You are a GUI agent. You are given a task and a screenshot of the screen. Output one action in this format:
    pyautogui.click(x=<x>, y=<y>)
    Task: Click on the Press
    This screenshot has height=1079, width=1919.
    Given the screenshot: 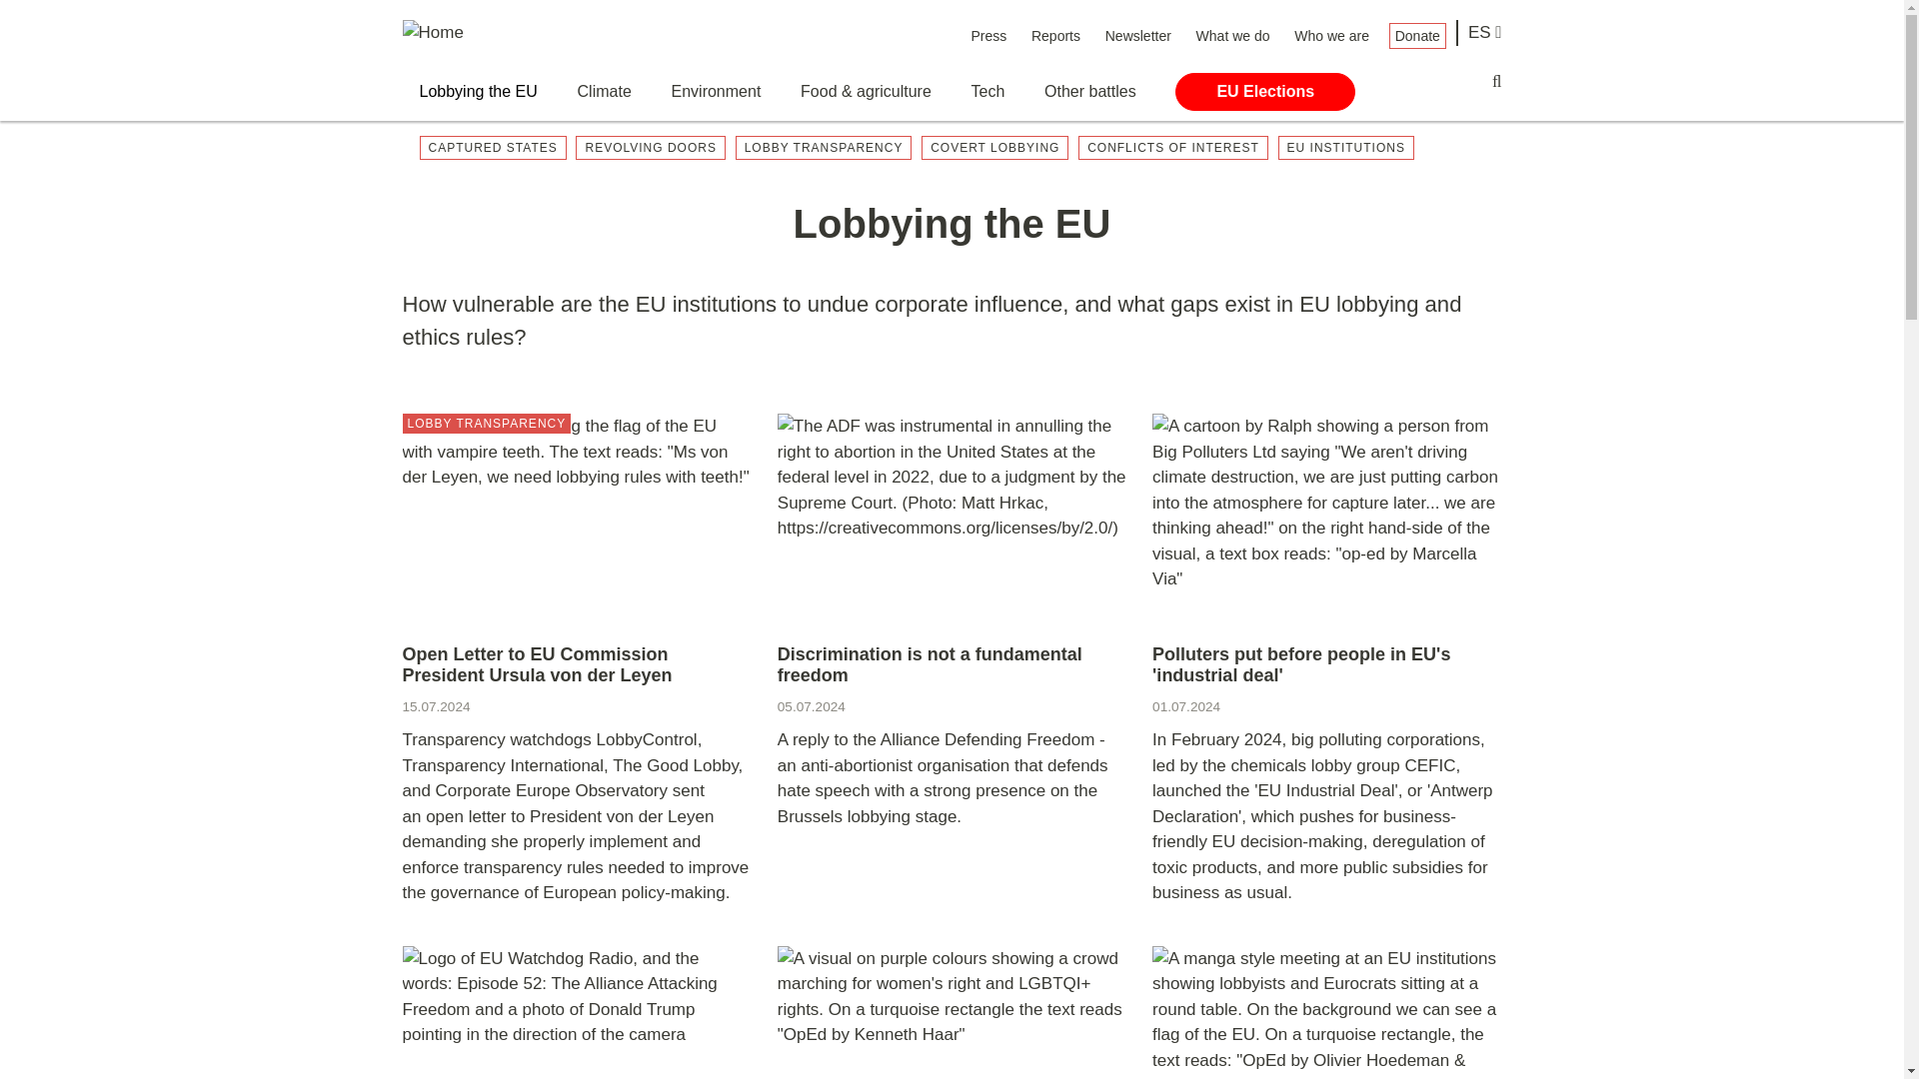 What is the action you would take?
    pyautogui.click(x=987, y=35)
    